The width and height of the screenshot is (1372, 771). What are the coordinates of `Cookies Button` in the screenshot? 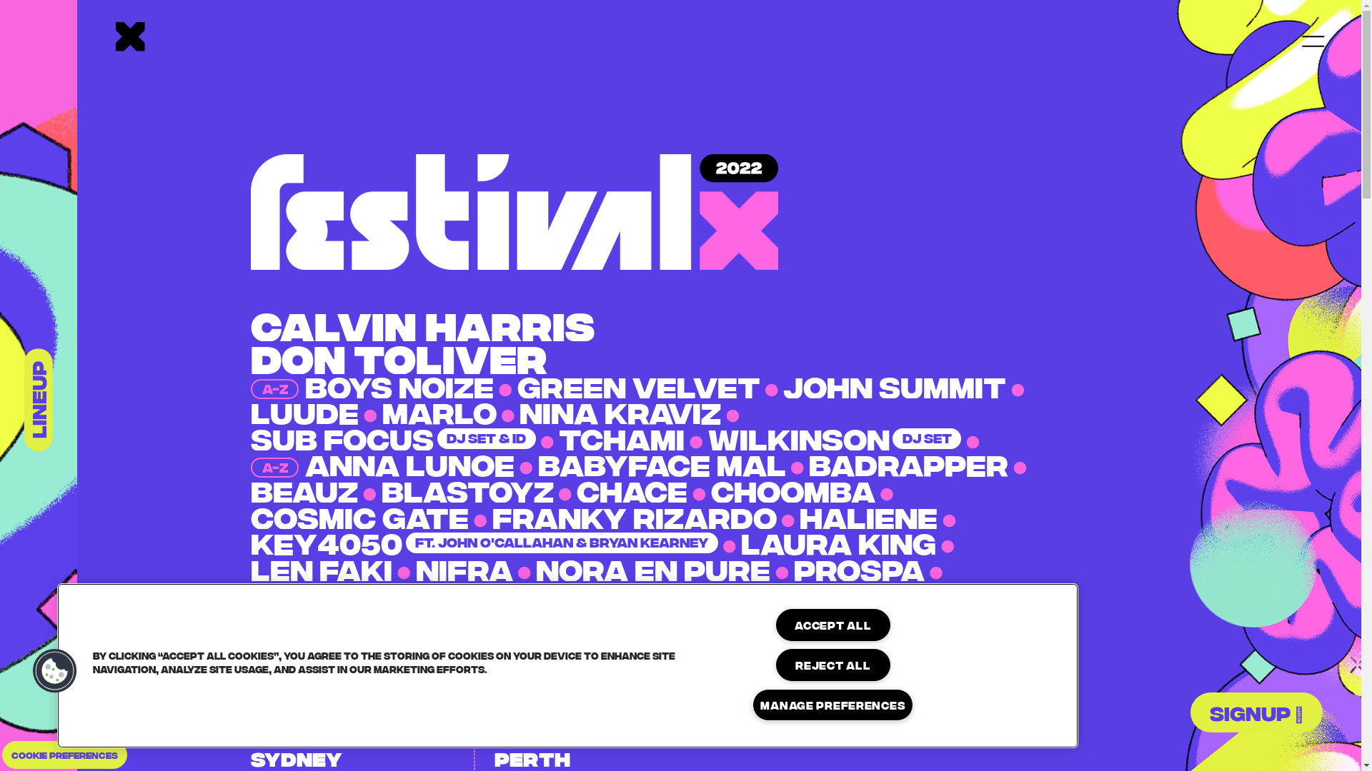 It's located at (55, 671).